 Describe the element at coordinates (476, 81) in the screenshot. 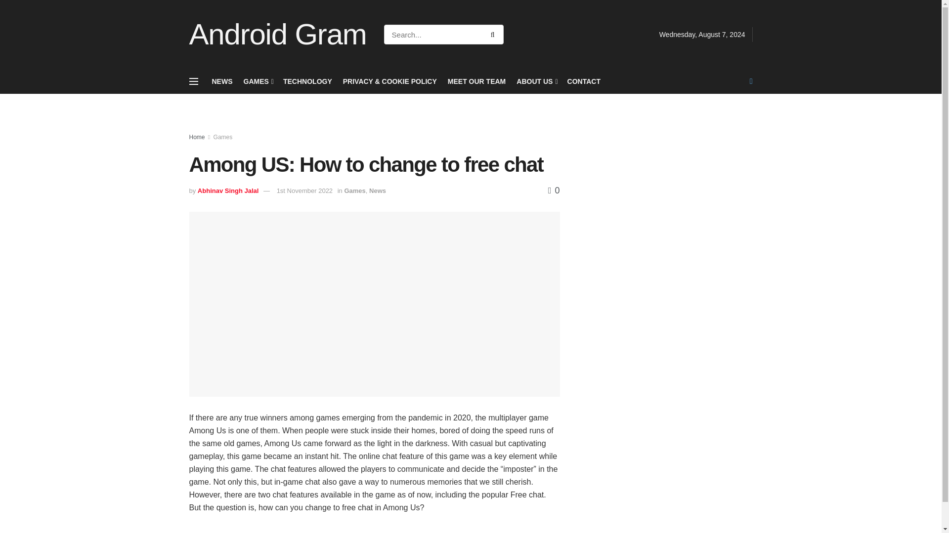

I see `MEET OUR TEAM` at that location.